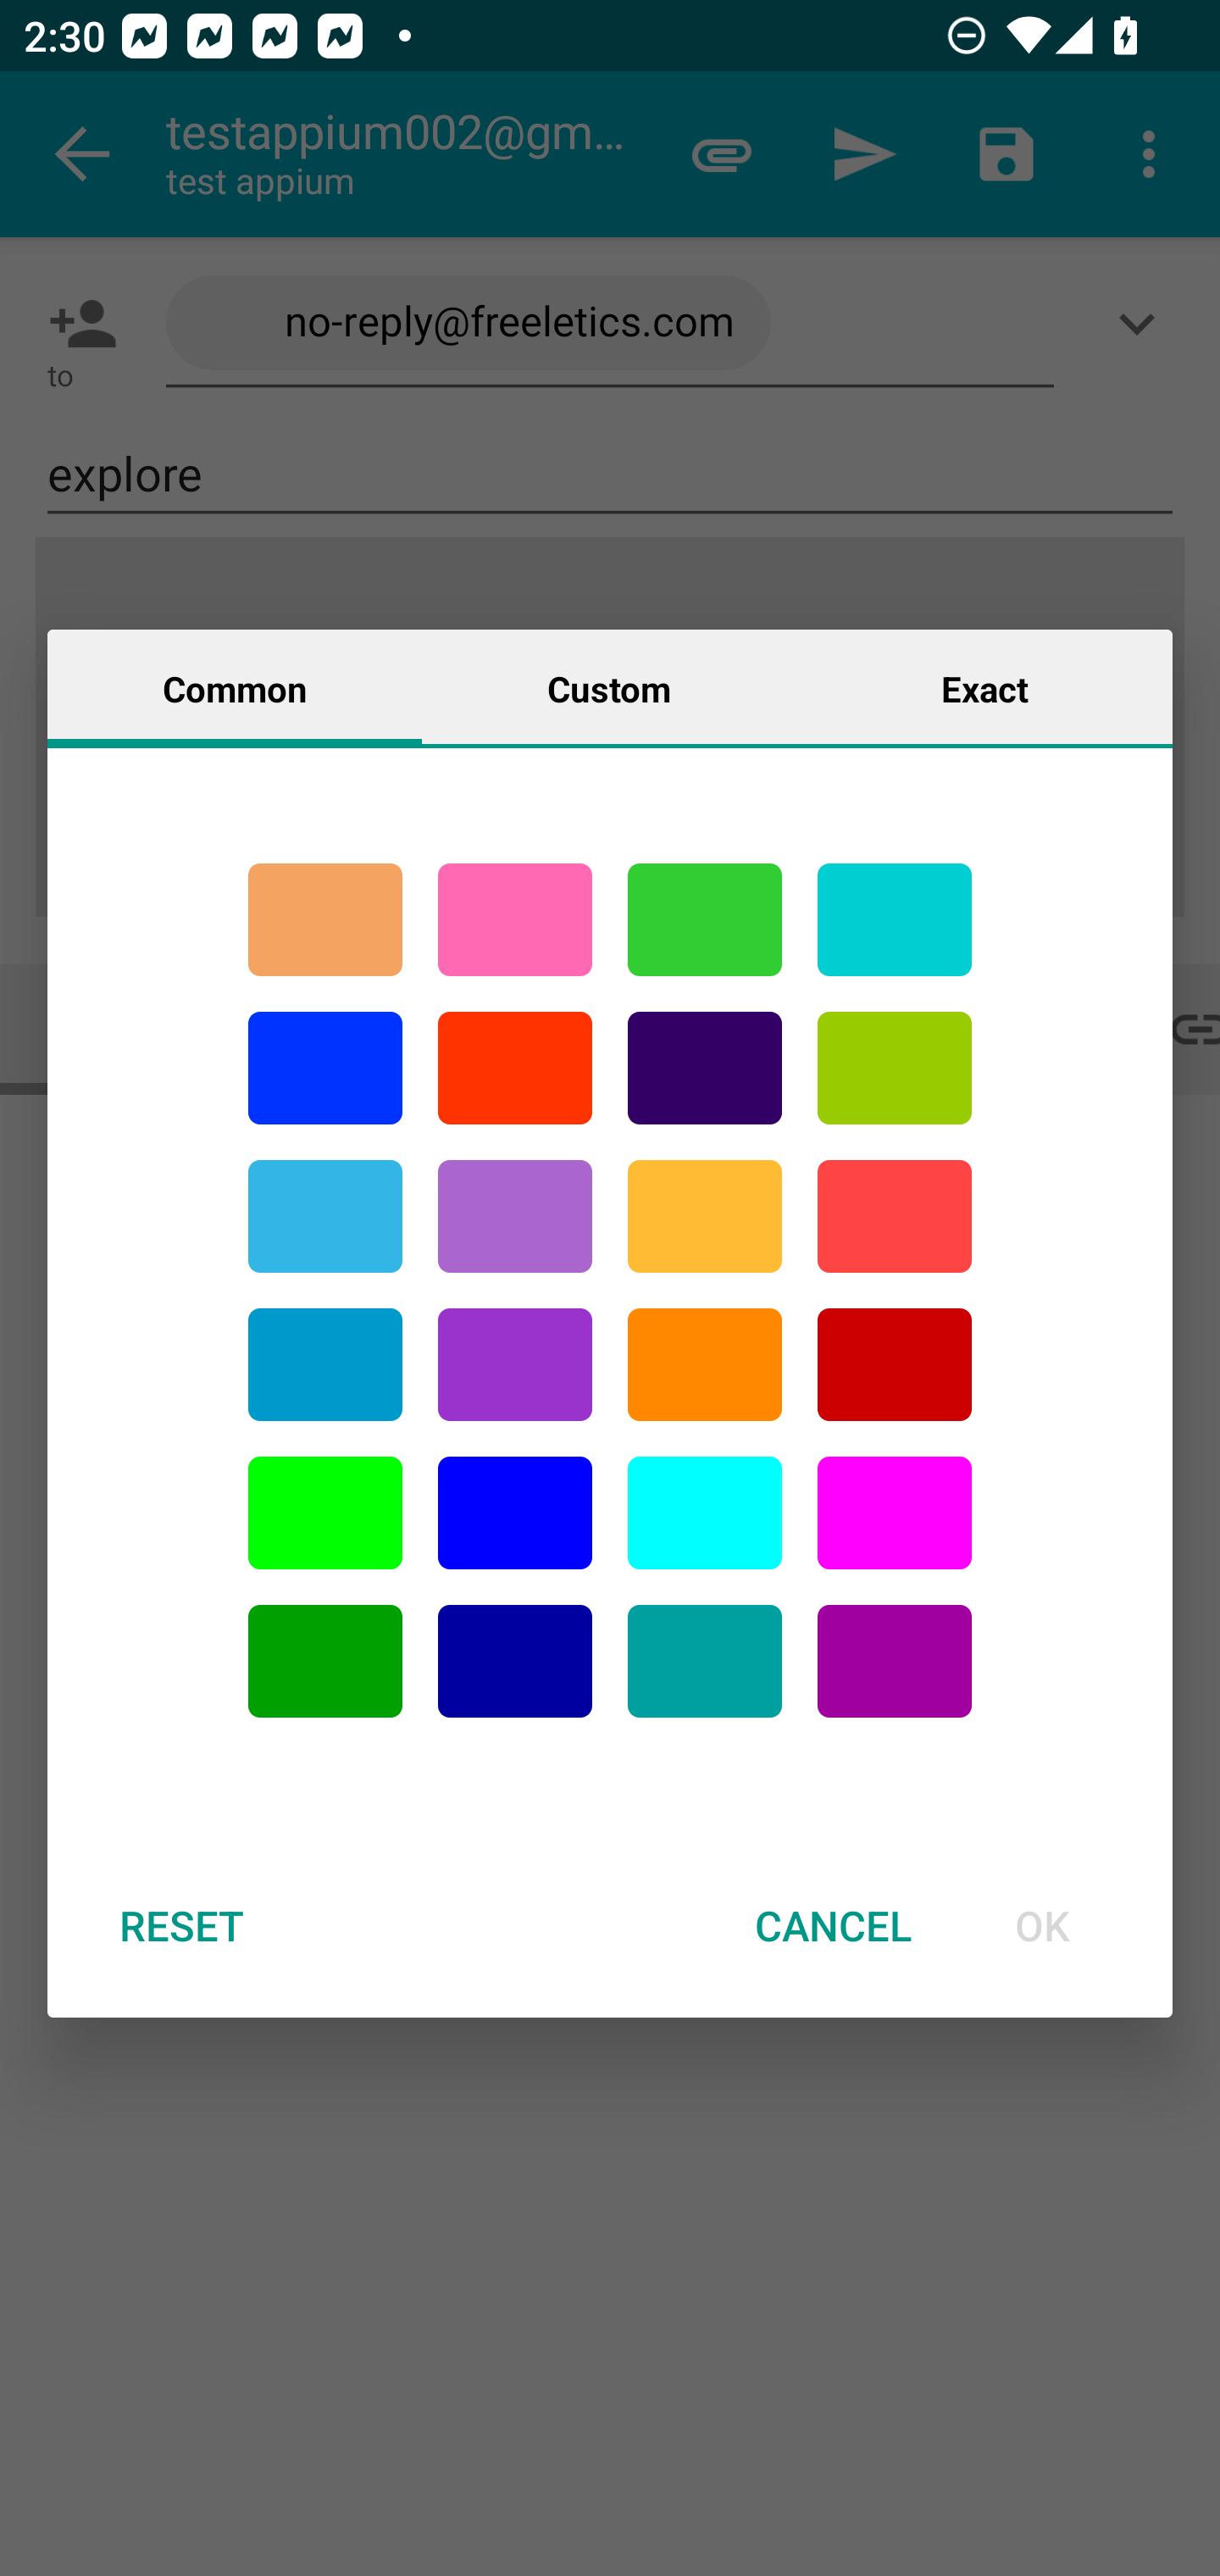 This screenshot has height=2576, width=1220. Describe the element at coordinates (705, 1661) in the screenshot. I see `Cyan` at that location.